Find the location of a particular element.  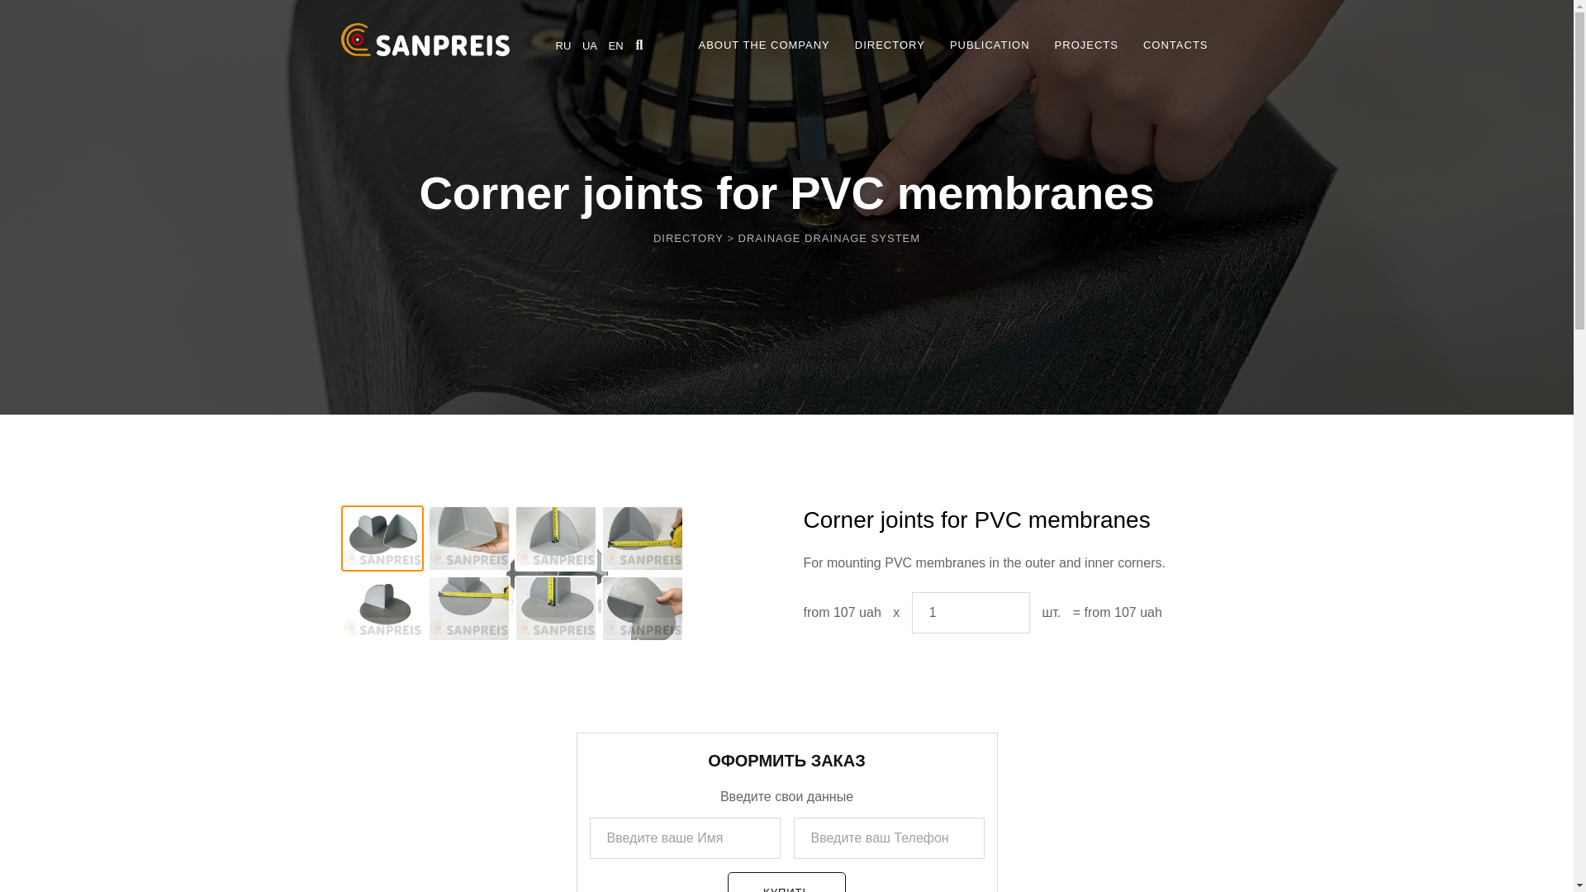

PROJECTS is located at coordinates (1085, 45).